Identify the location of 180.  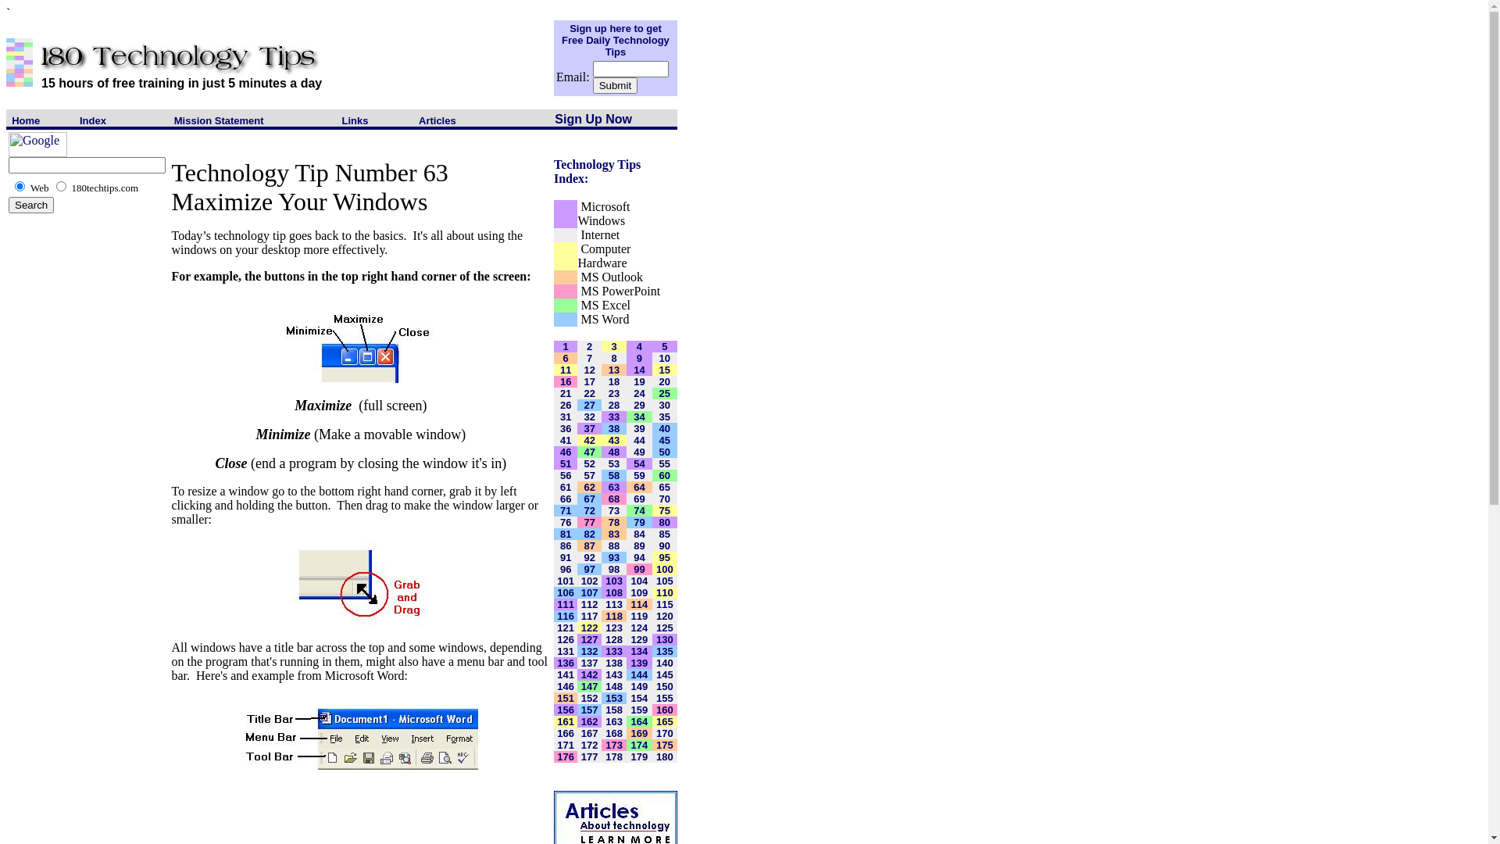
(665, 756).